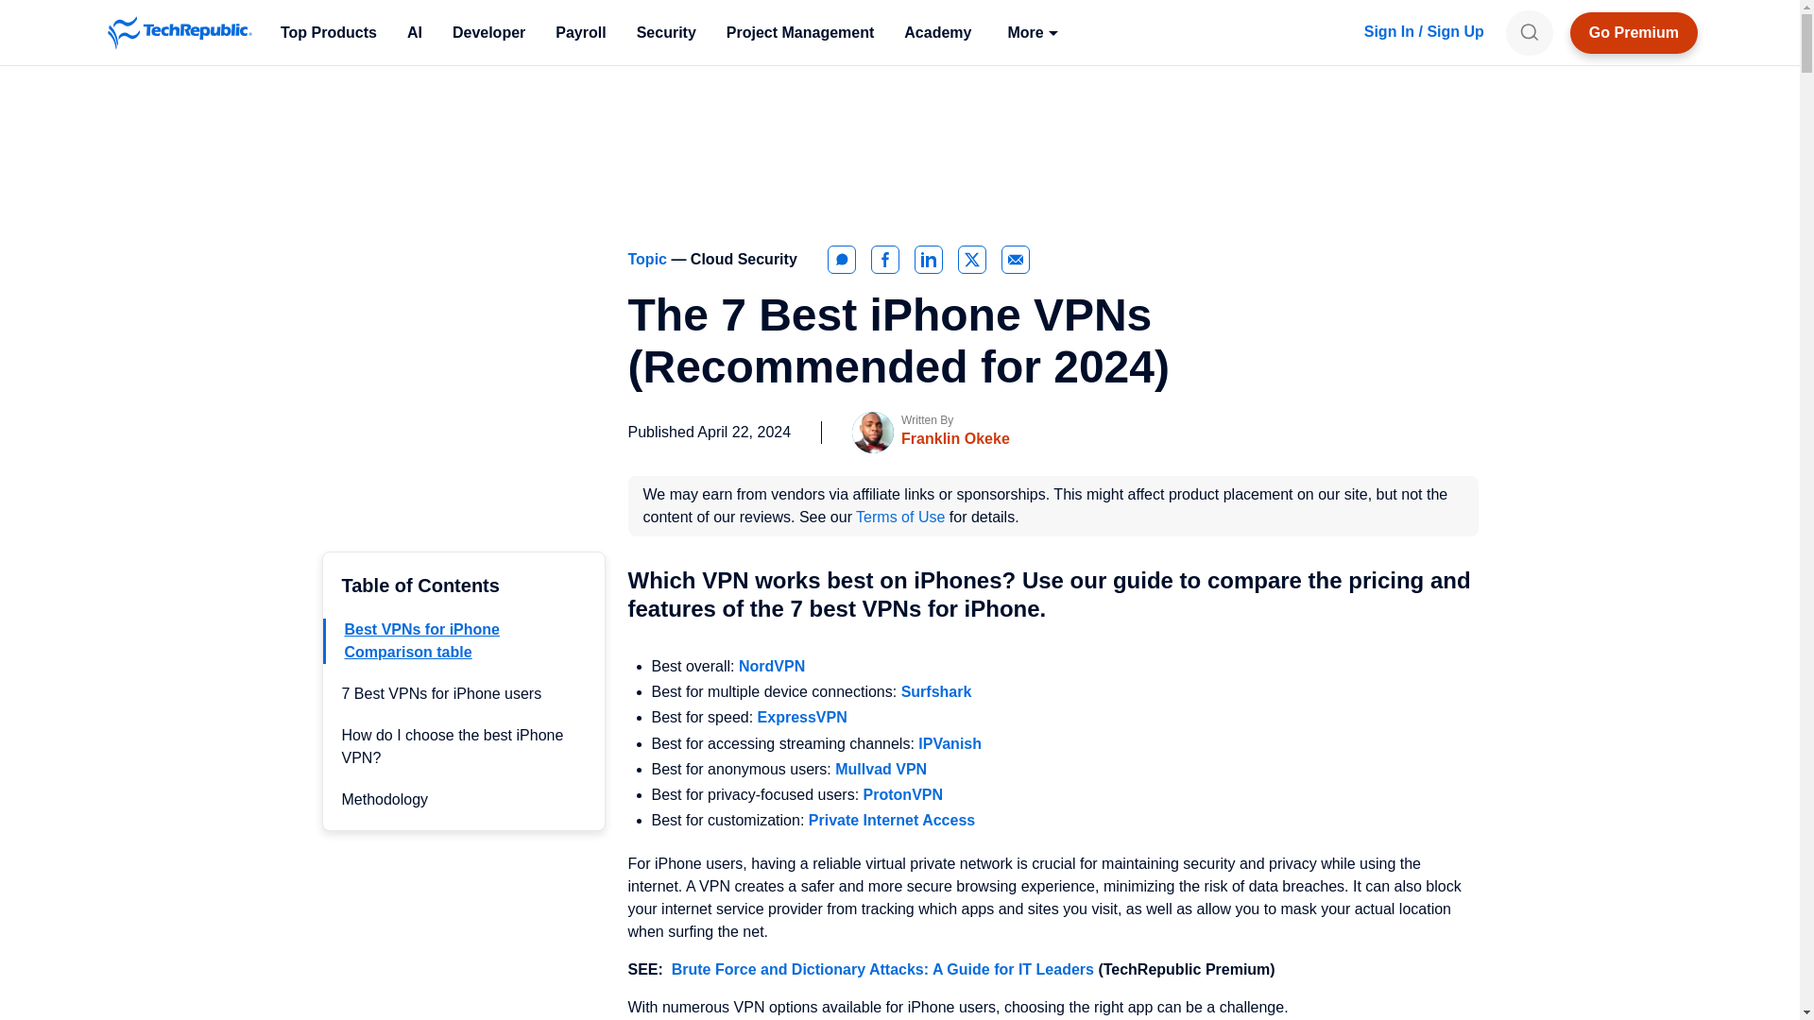 The image size is (1814, 1020). I want to click on 7 Best VPNs for iPhone users, so click(442, 693).